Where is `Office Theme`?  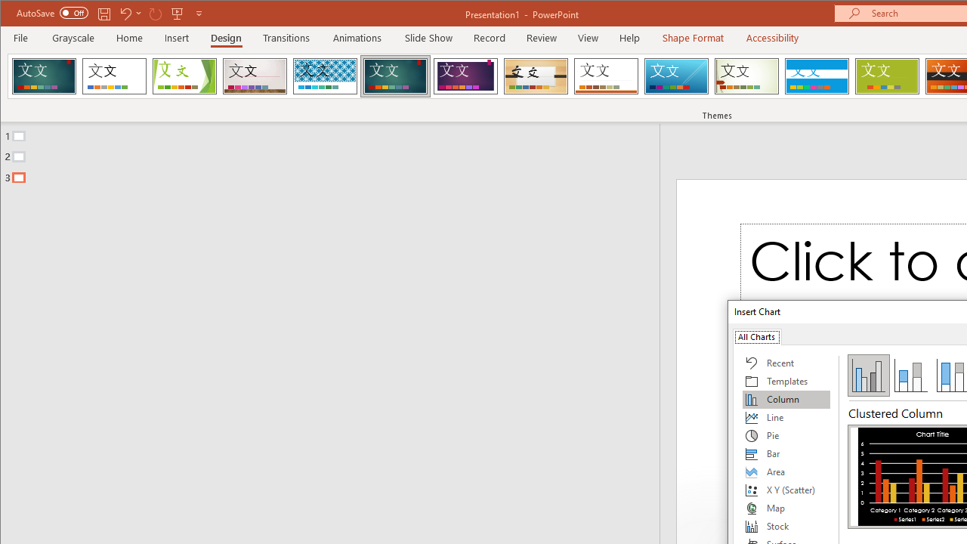 Office Theme is located at coordinates (114, 76).